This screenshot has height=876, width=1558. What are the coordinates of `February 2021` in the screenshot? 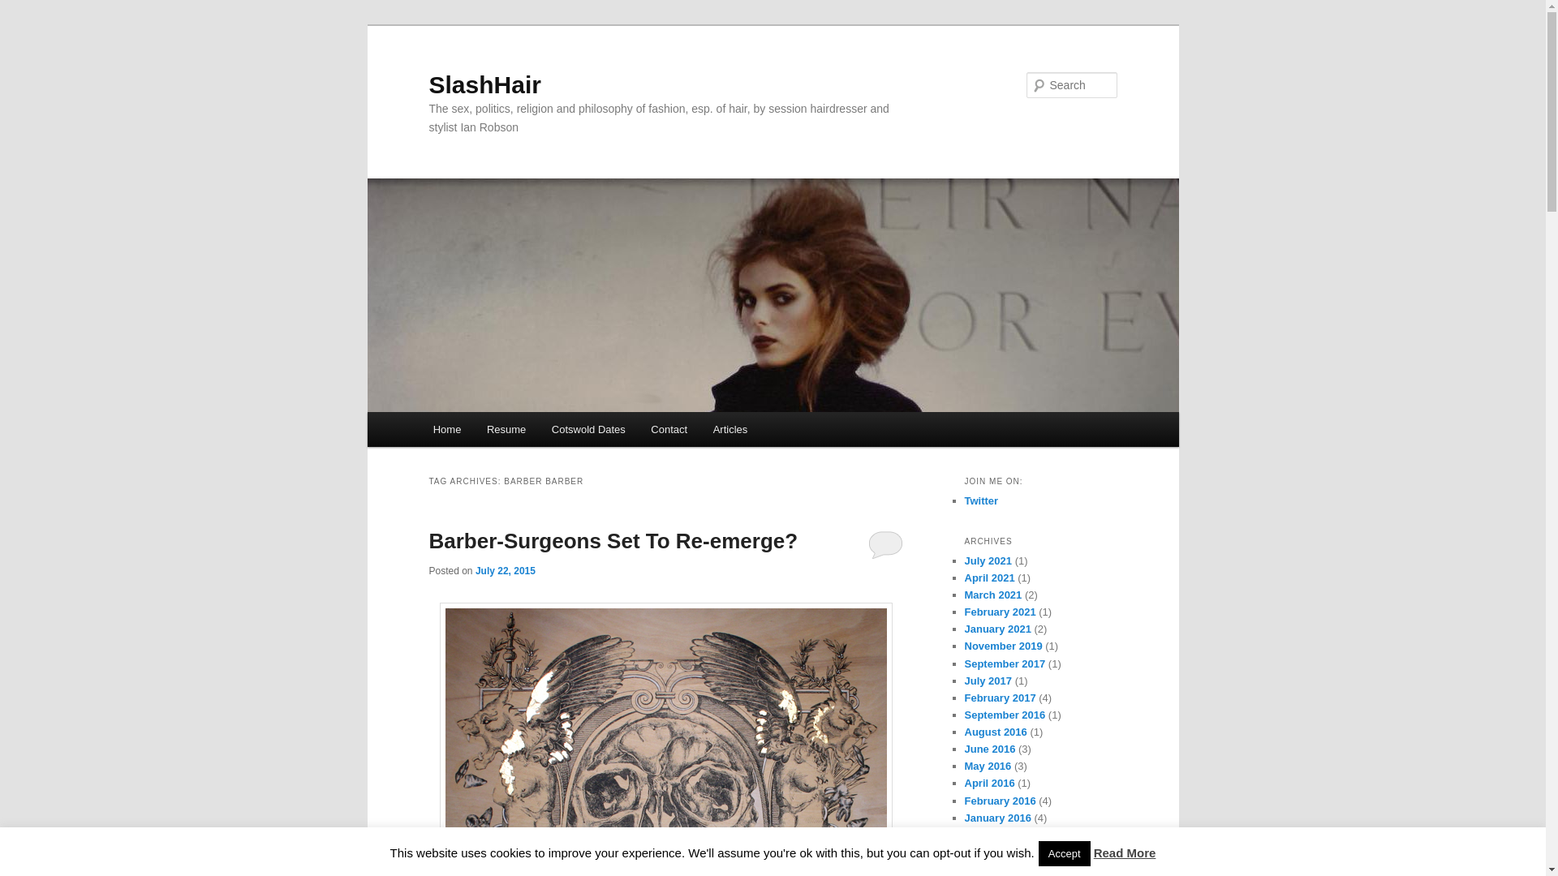 It's located at (1000, 612).